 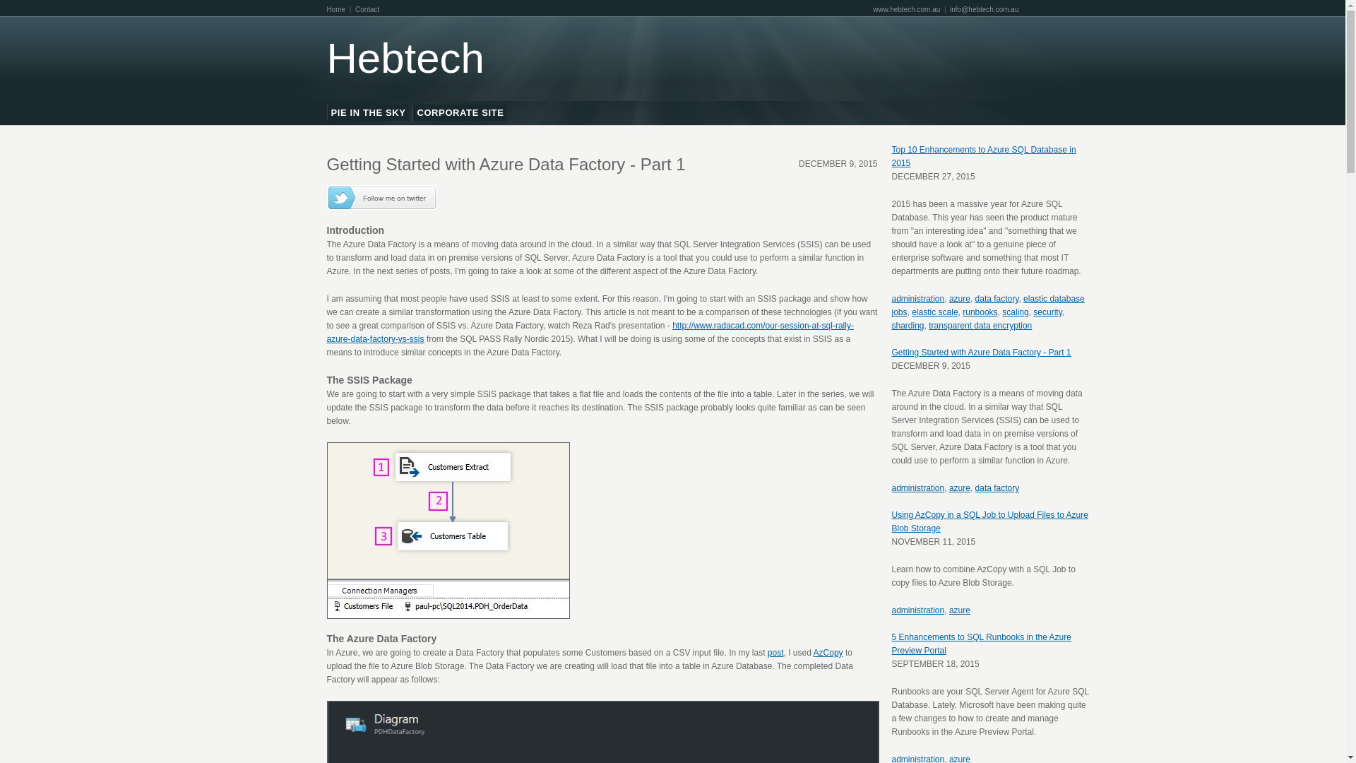 I want to click on azure, so click(x=960, y=610).